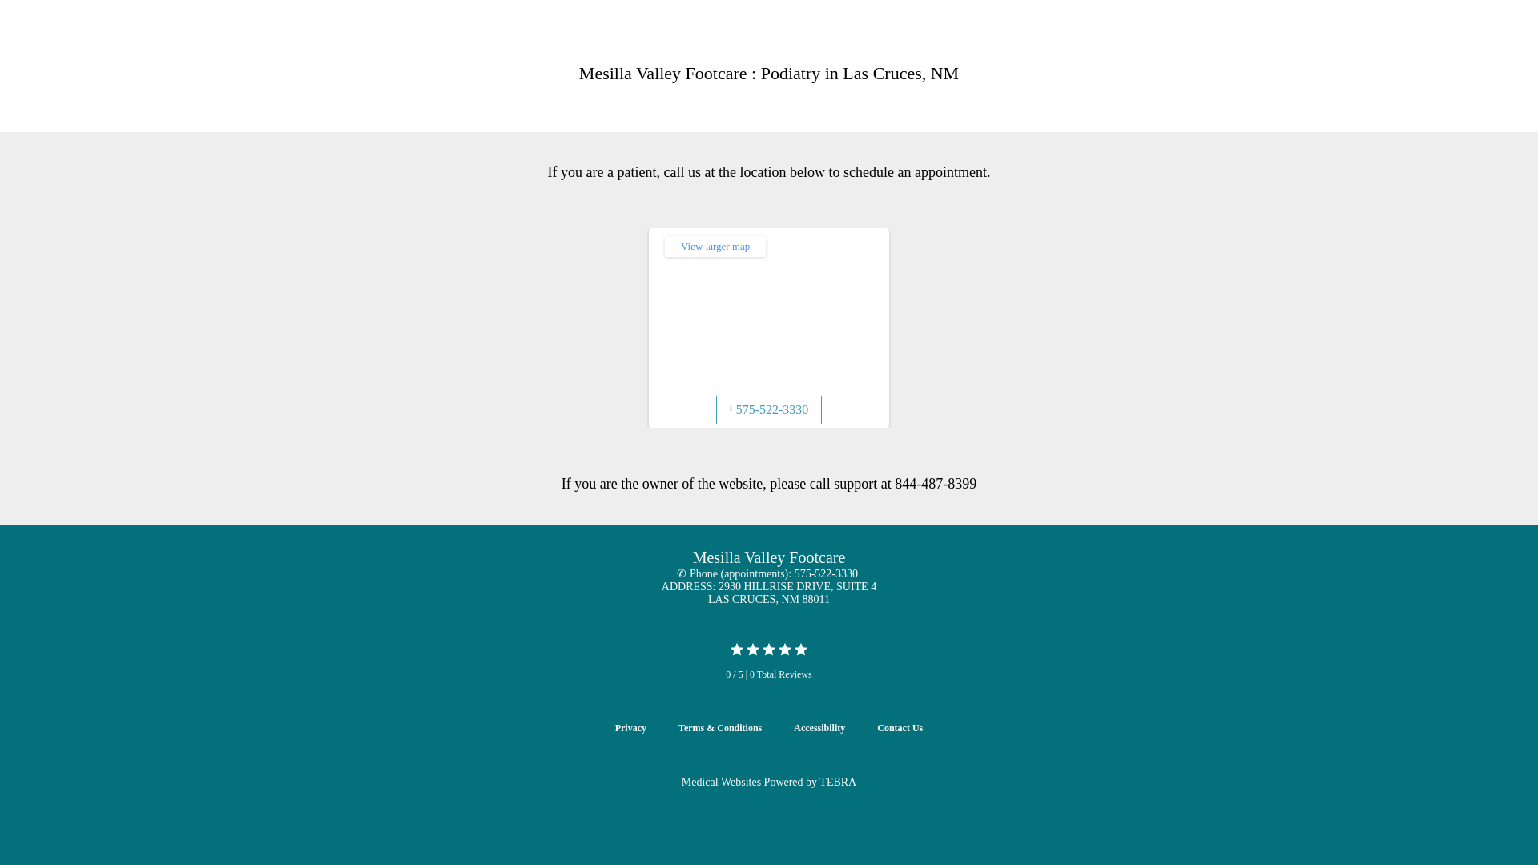  What do you see at coordinates (1251, 46) in the screenshot?
I see `CONTACT` at bounding box center [1251, 46].